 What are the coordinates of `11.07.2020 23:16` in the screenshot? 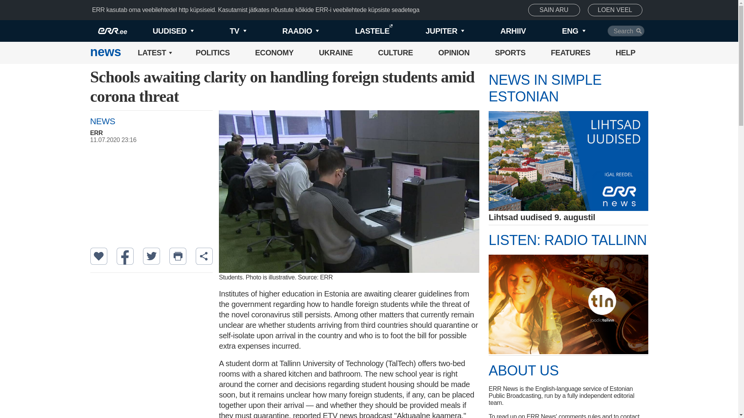 It's located at (155, 140).